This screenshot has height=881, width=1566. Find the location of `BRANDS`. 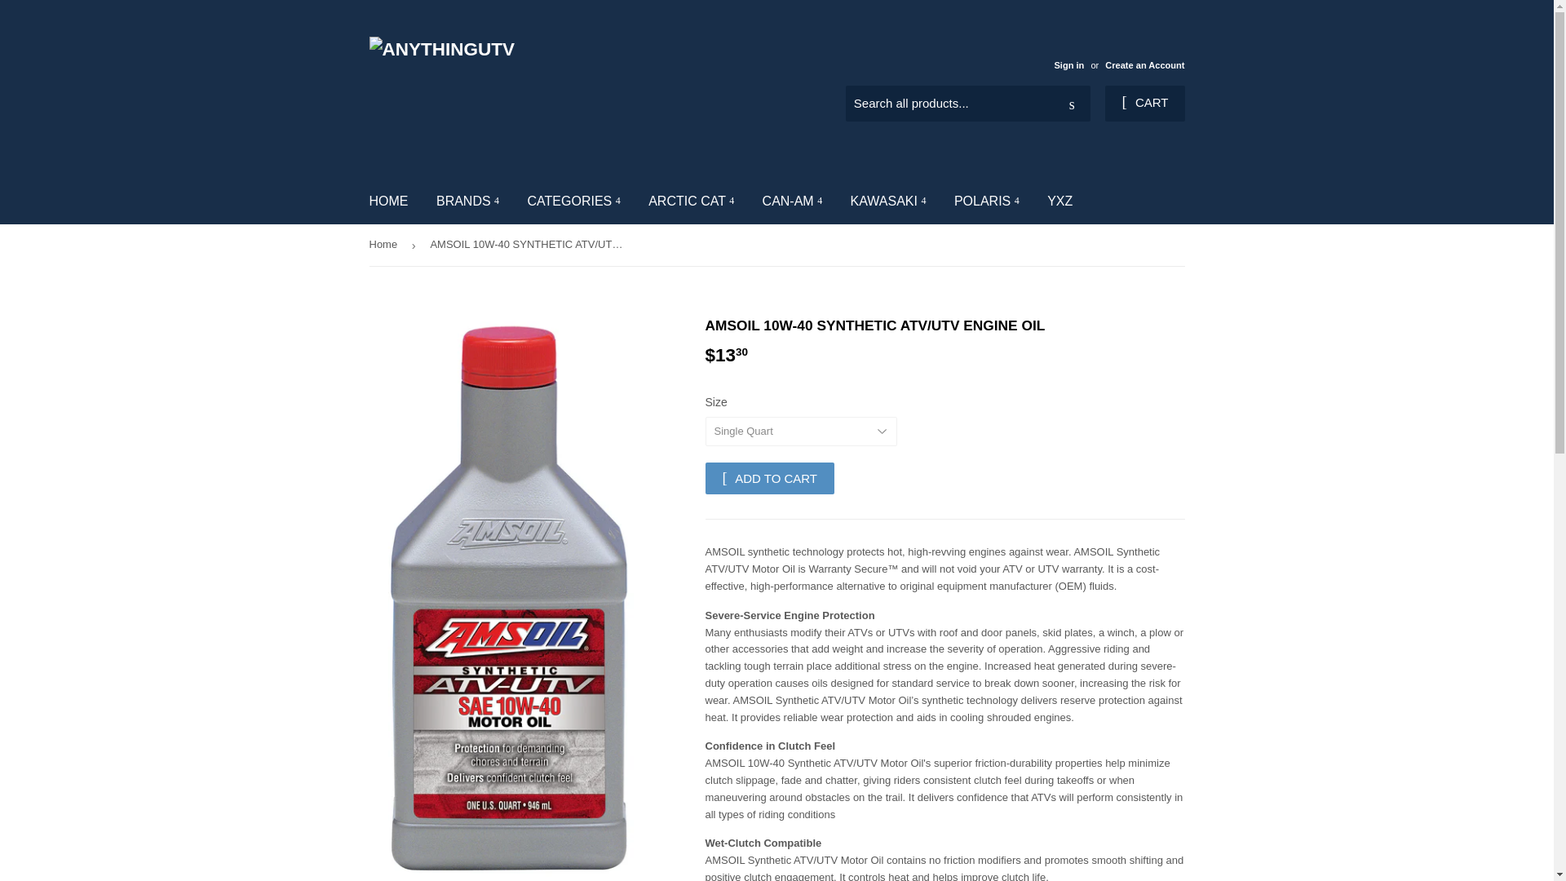

BRANDS is located at coordinates (468, 201).